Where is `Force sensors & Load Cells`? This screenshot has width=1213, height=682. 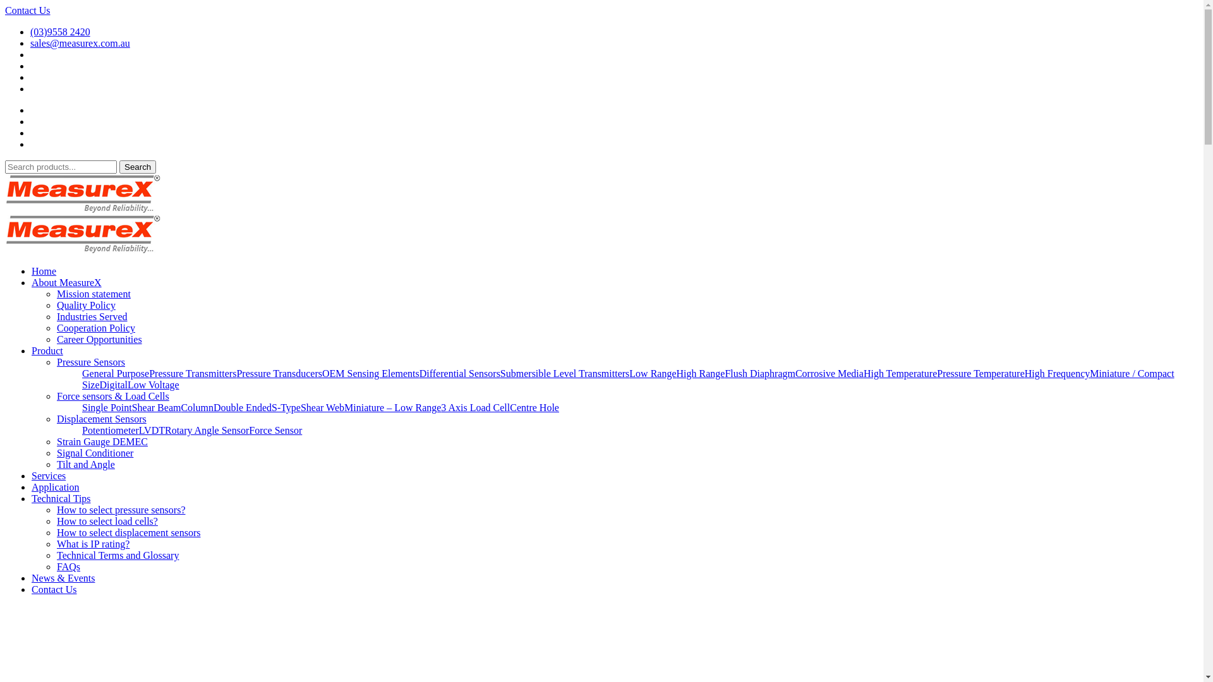 Force sensors & Load Cells is located at coordinates (113, 397).